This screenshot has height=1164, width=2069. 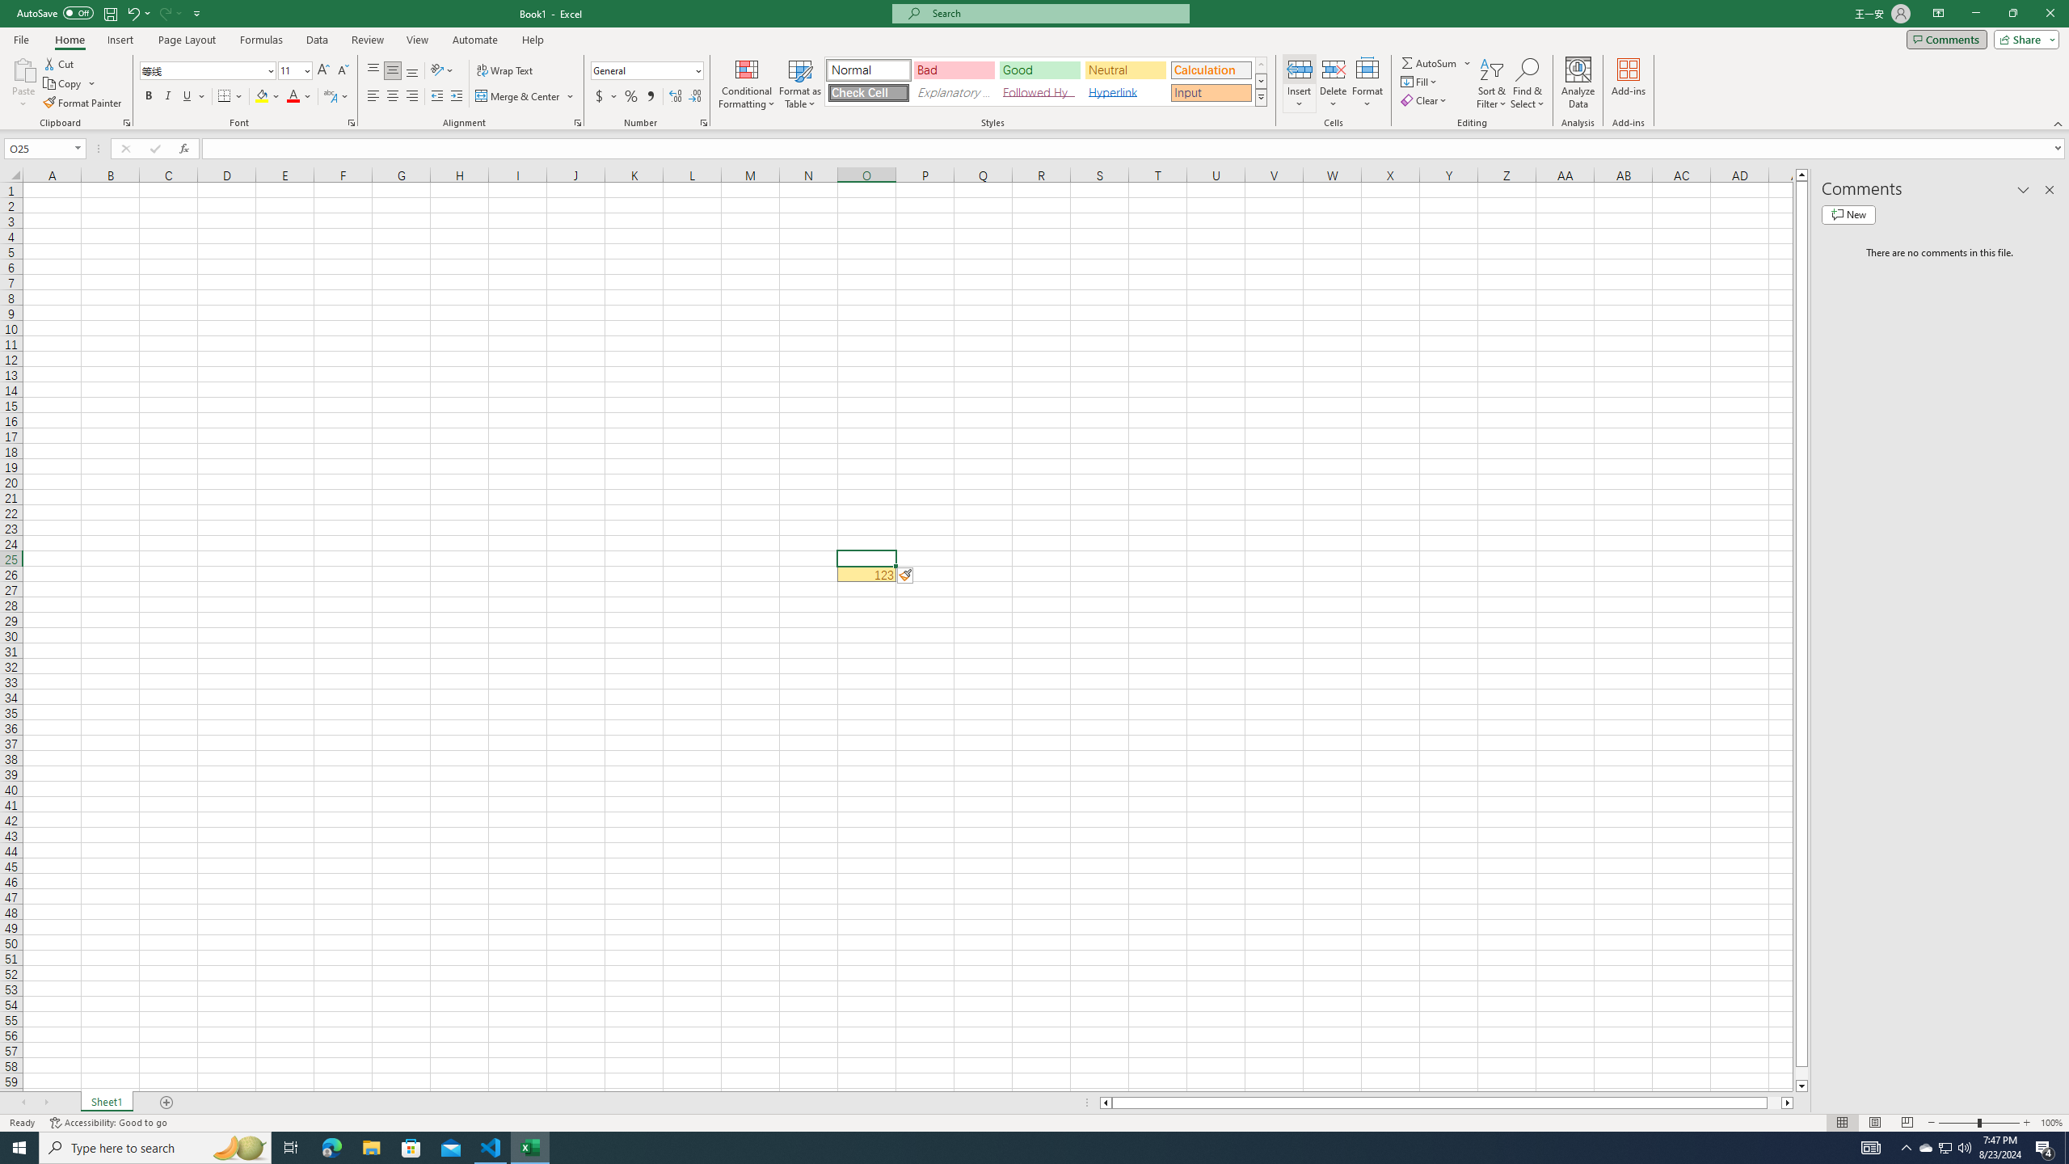 I want to click on New comment, so click(x=1848, y=214).